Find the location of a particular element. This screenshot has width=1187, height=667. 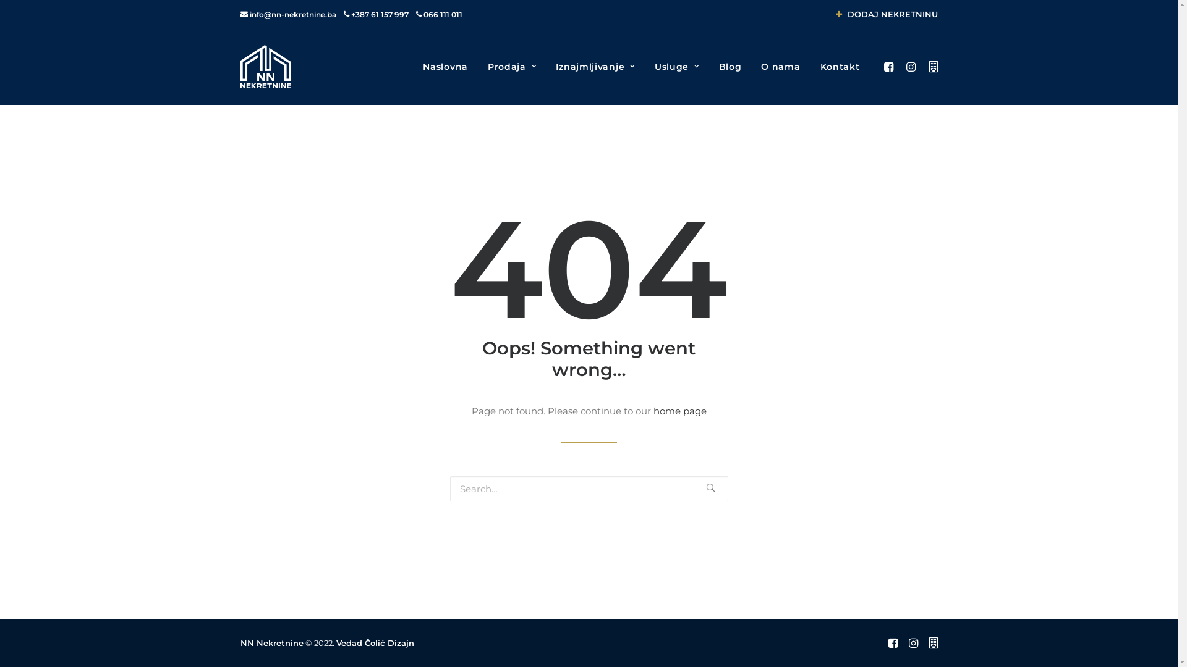

066 111 011 is located at coordinates (443, 15).